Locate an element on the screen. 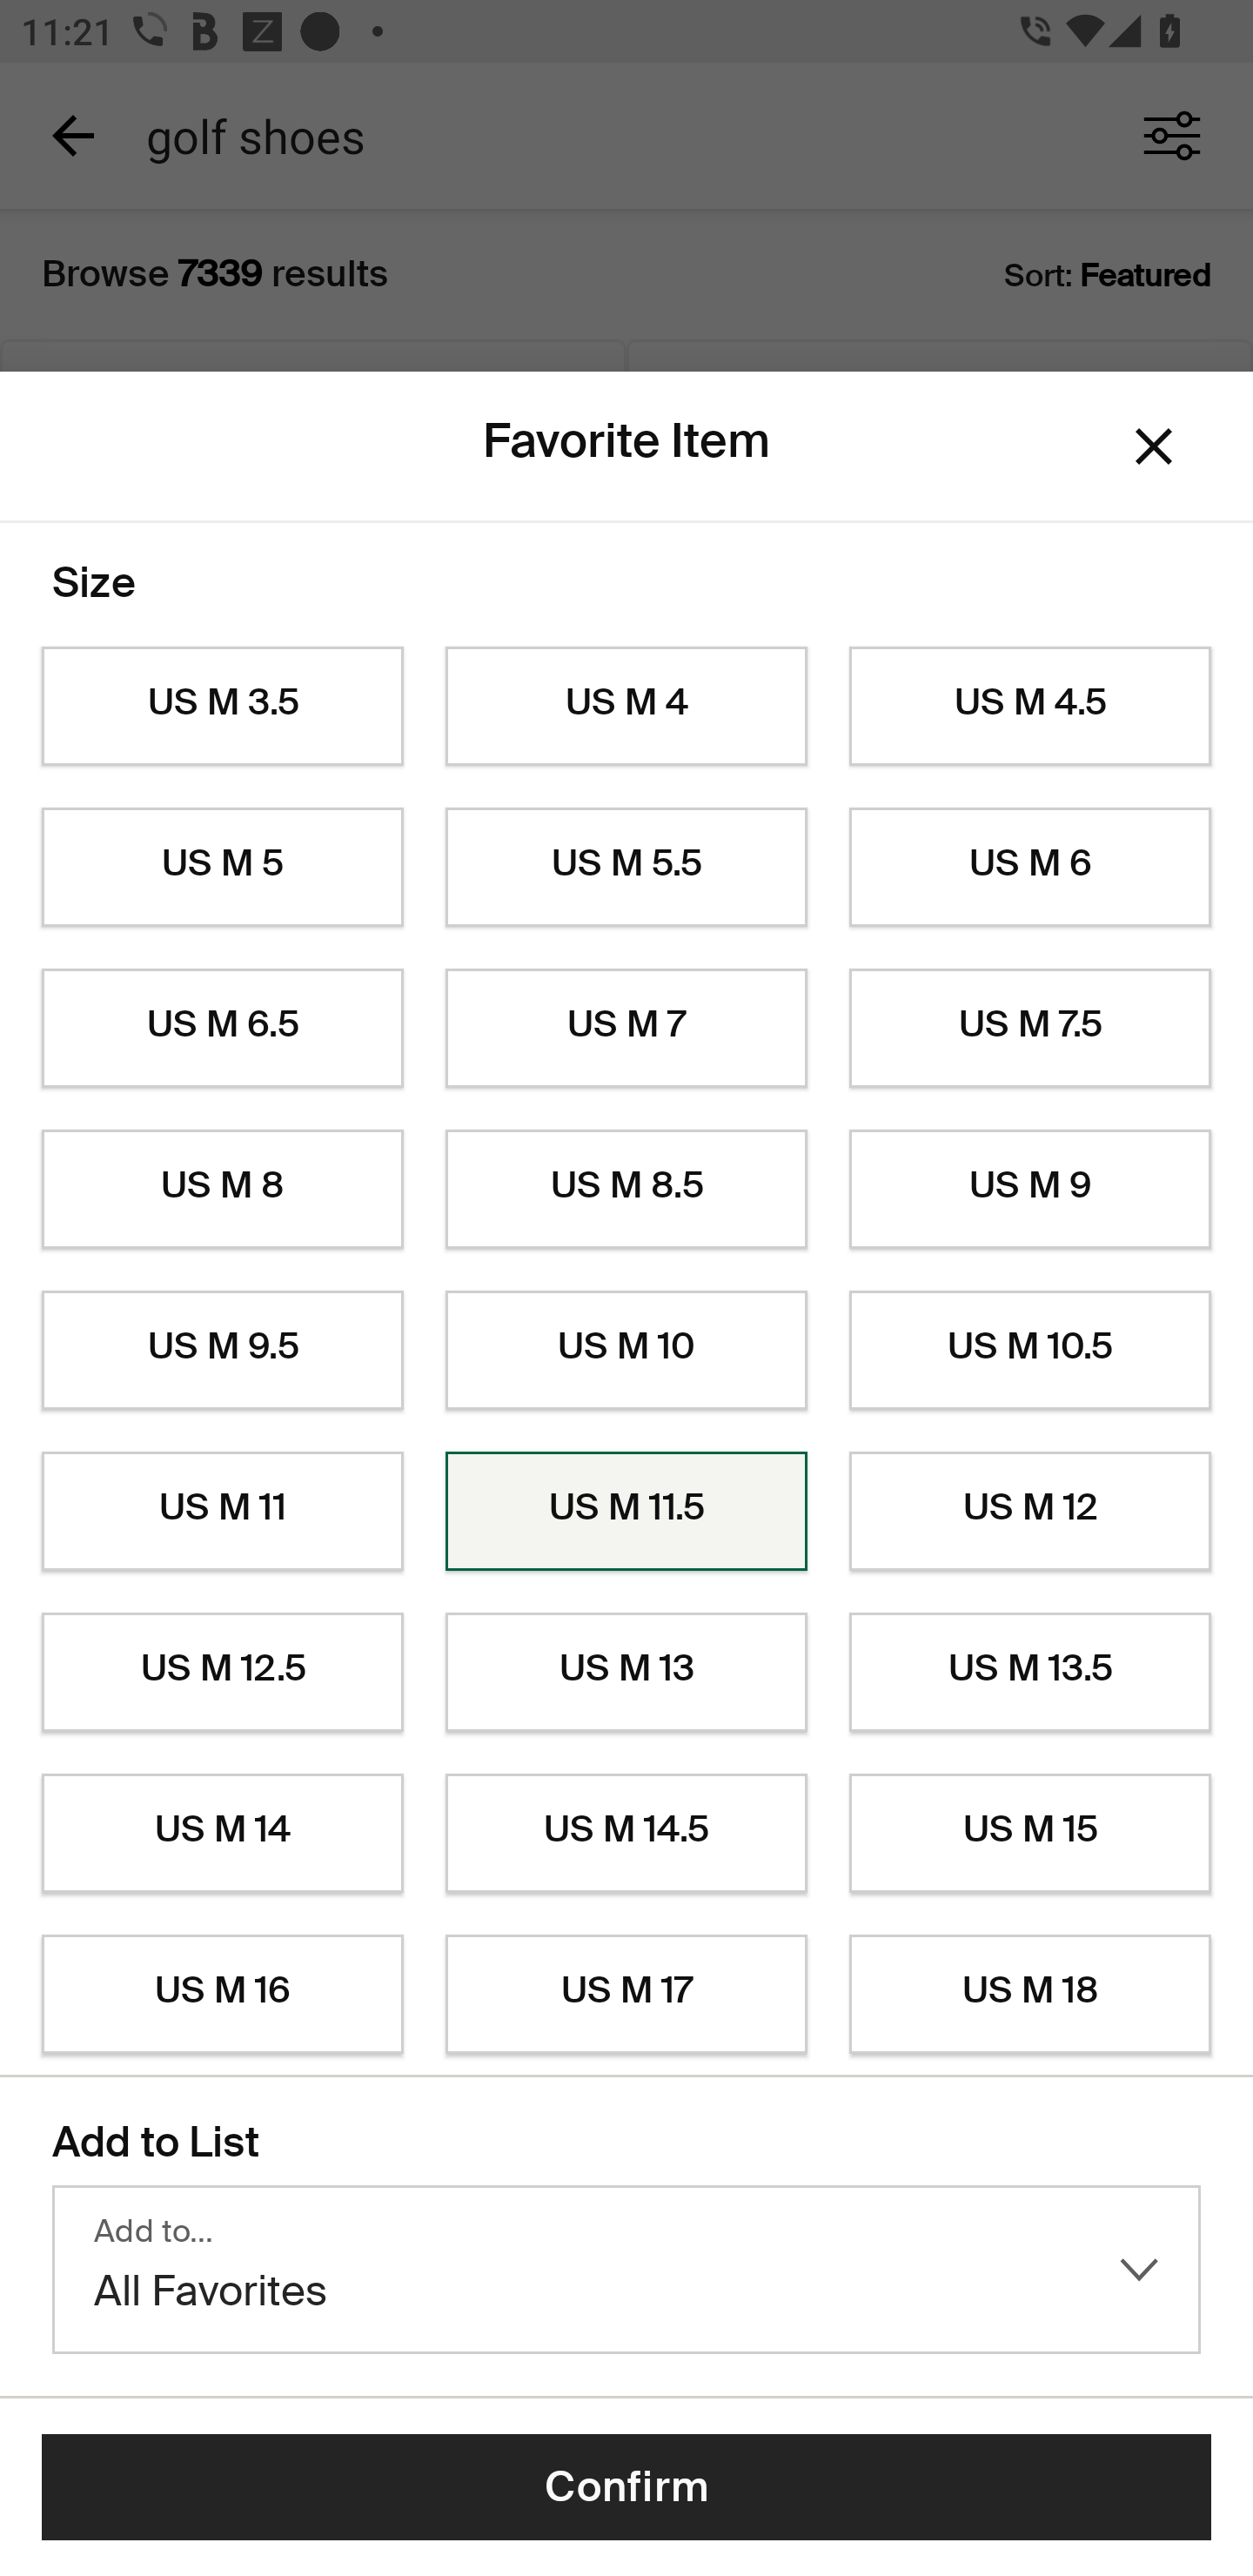 This screenshot has height=2576, width=1253. US M 5.5 is located at coordinates (626, 867).